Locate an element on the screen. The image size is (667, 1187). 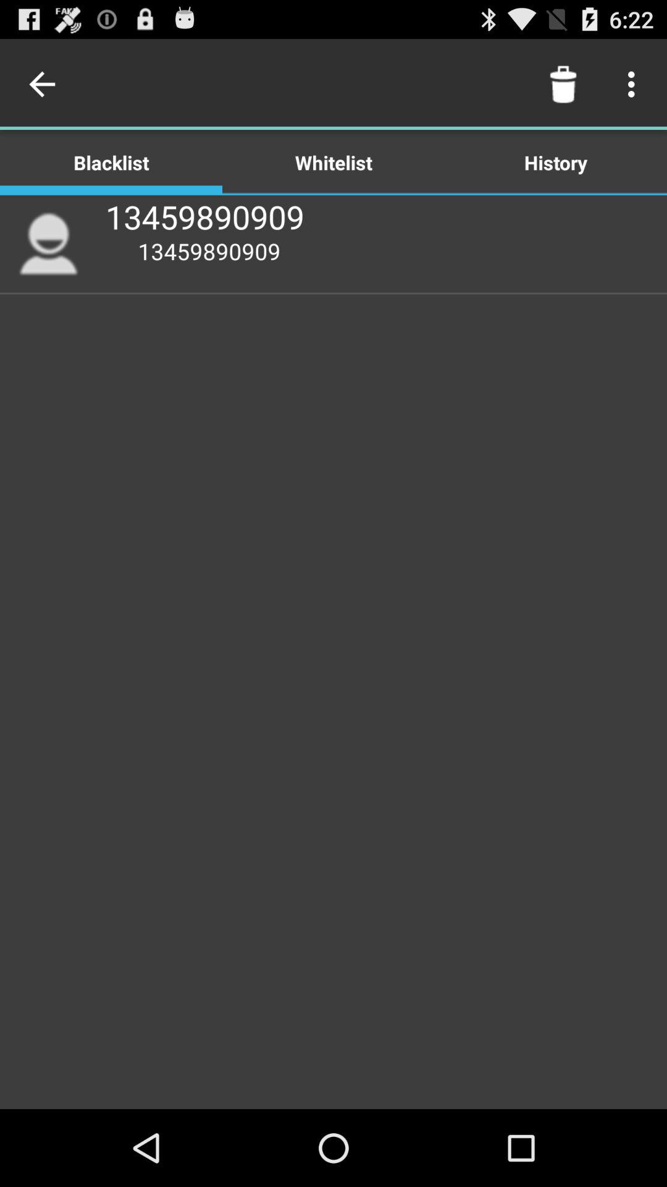
tap icon to the right of the blacklist is located at coordinates (333, 162).